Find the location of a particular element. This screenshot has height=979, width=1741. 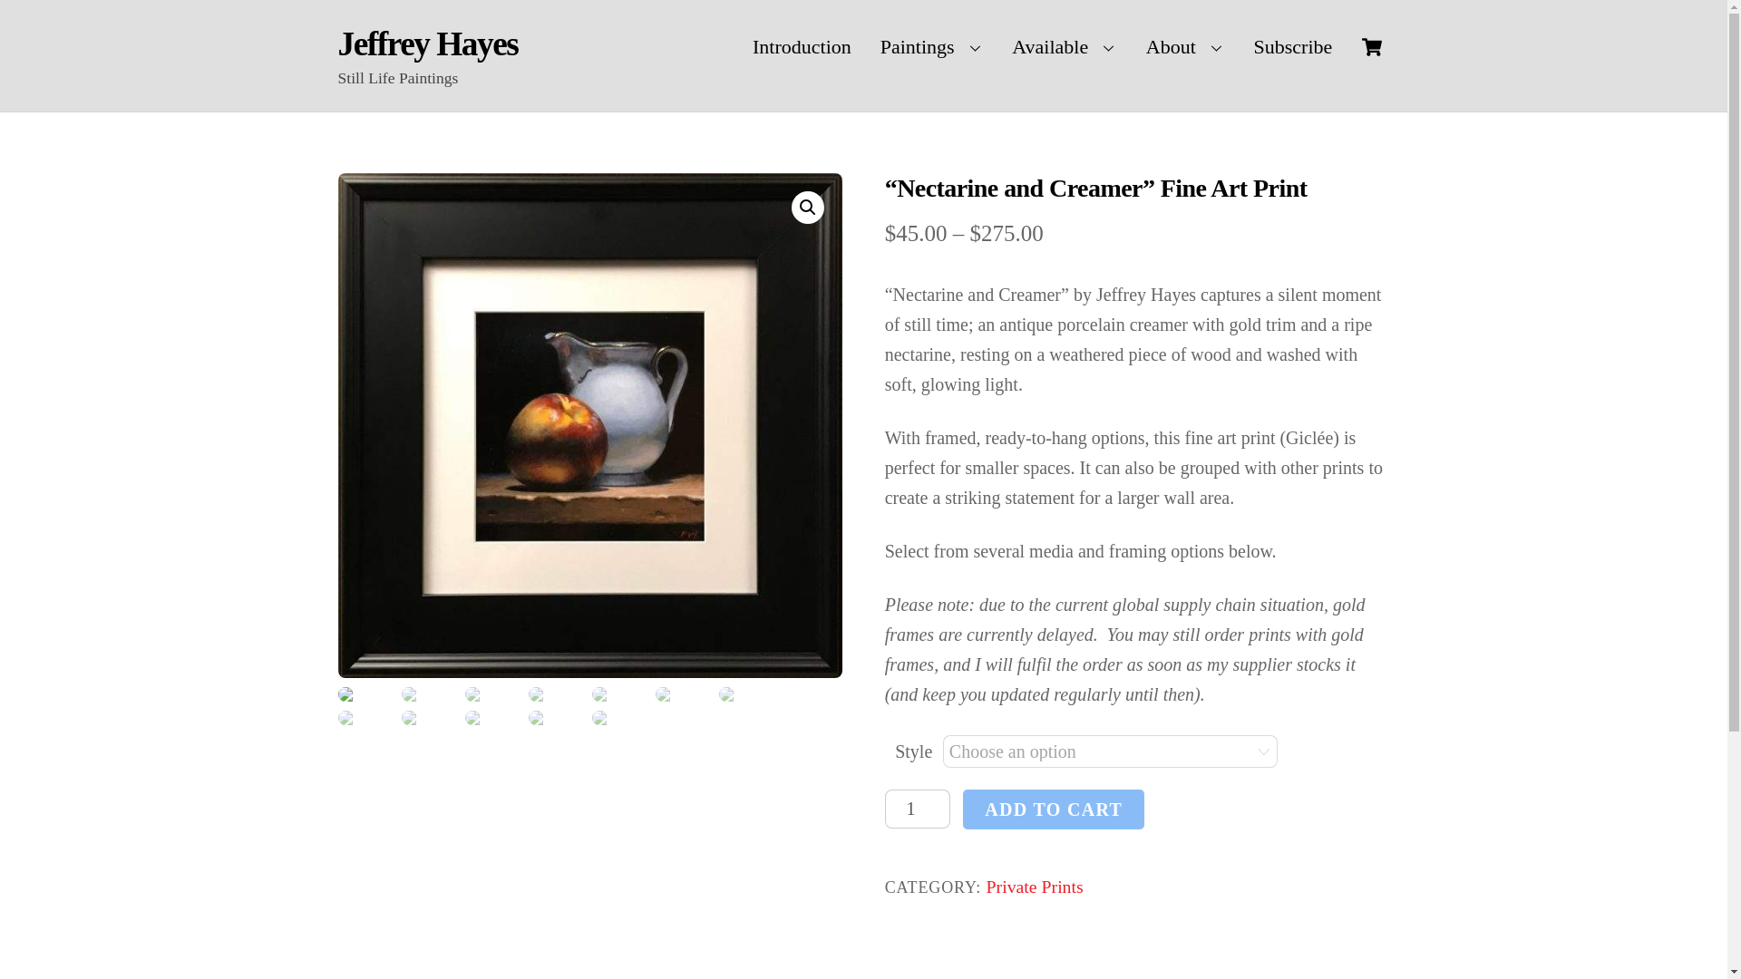

ADD TO CART is located at coordinates (1053, 809).